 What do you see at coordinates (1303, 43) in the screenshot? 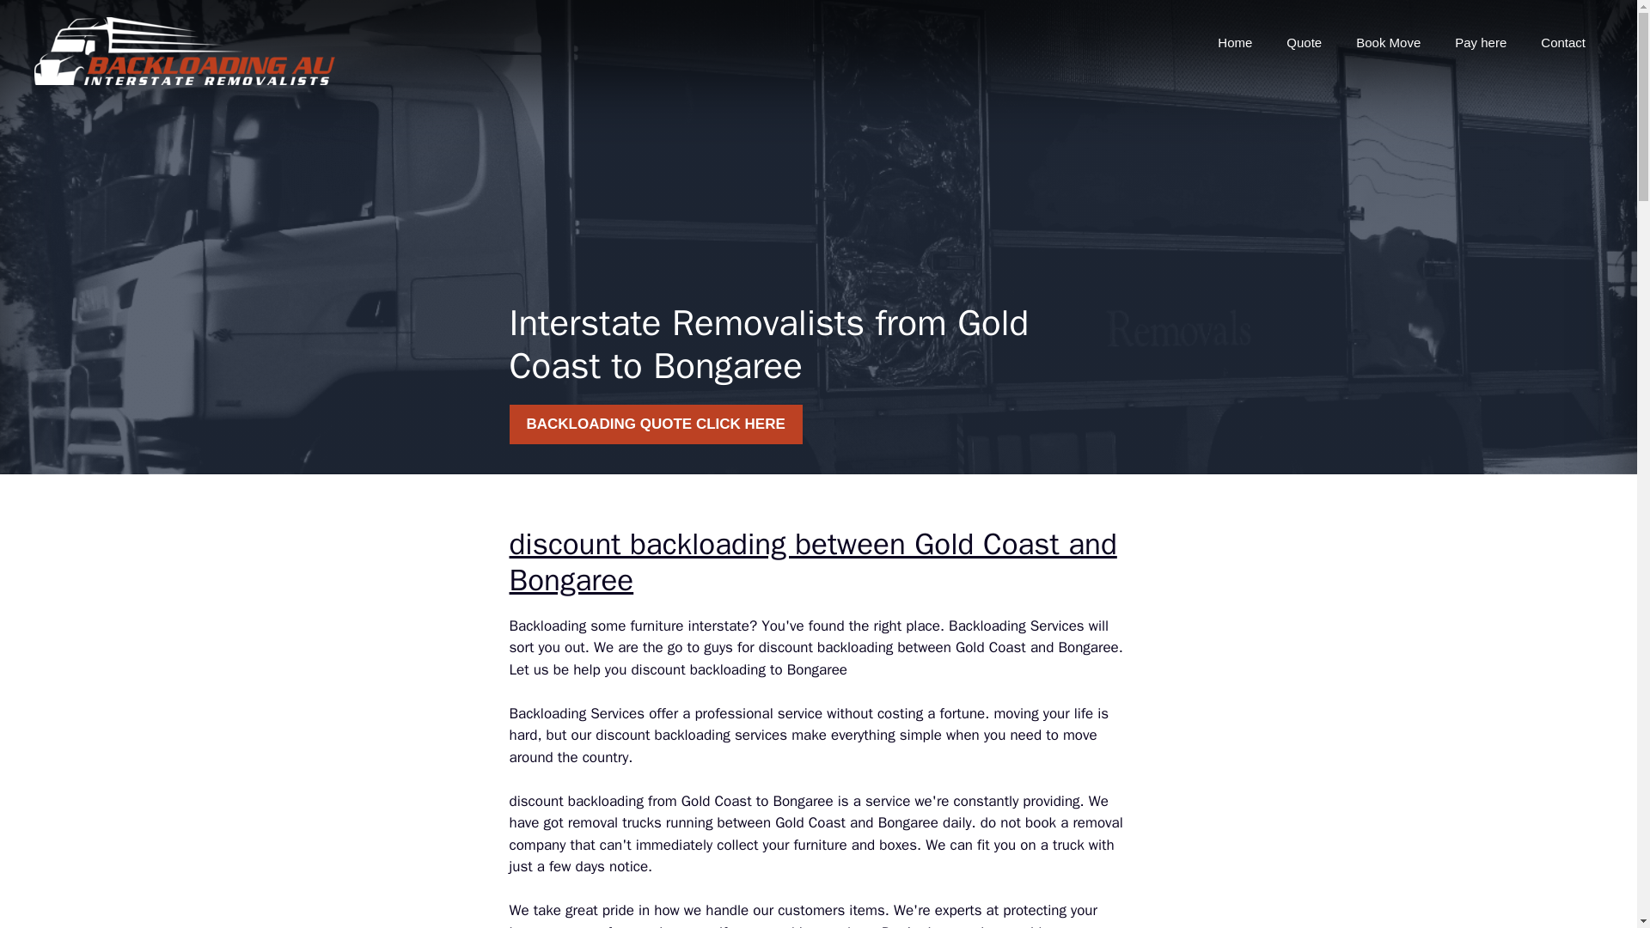
I see `Quote` at bounding box center [1303, 43].